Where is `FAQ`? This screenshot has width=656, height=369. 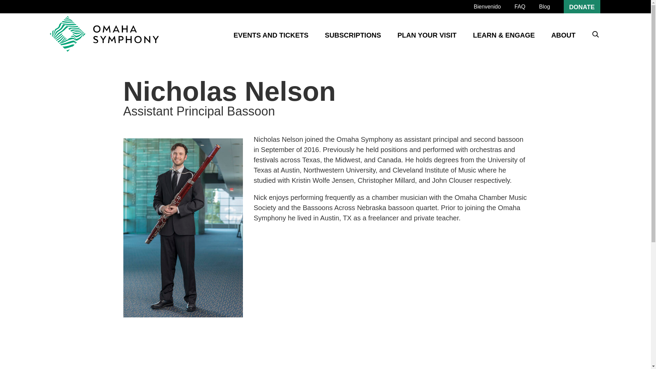 FAQ is located at coordinates (520, 6).